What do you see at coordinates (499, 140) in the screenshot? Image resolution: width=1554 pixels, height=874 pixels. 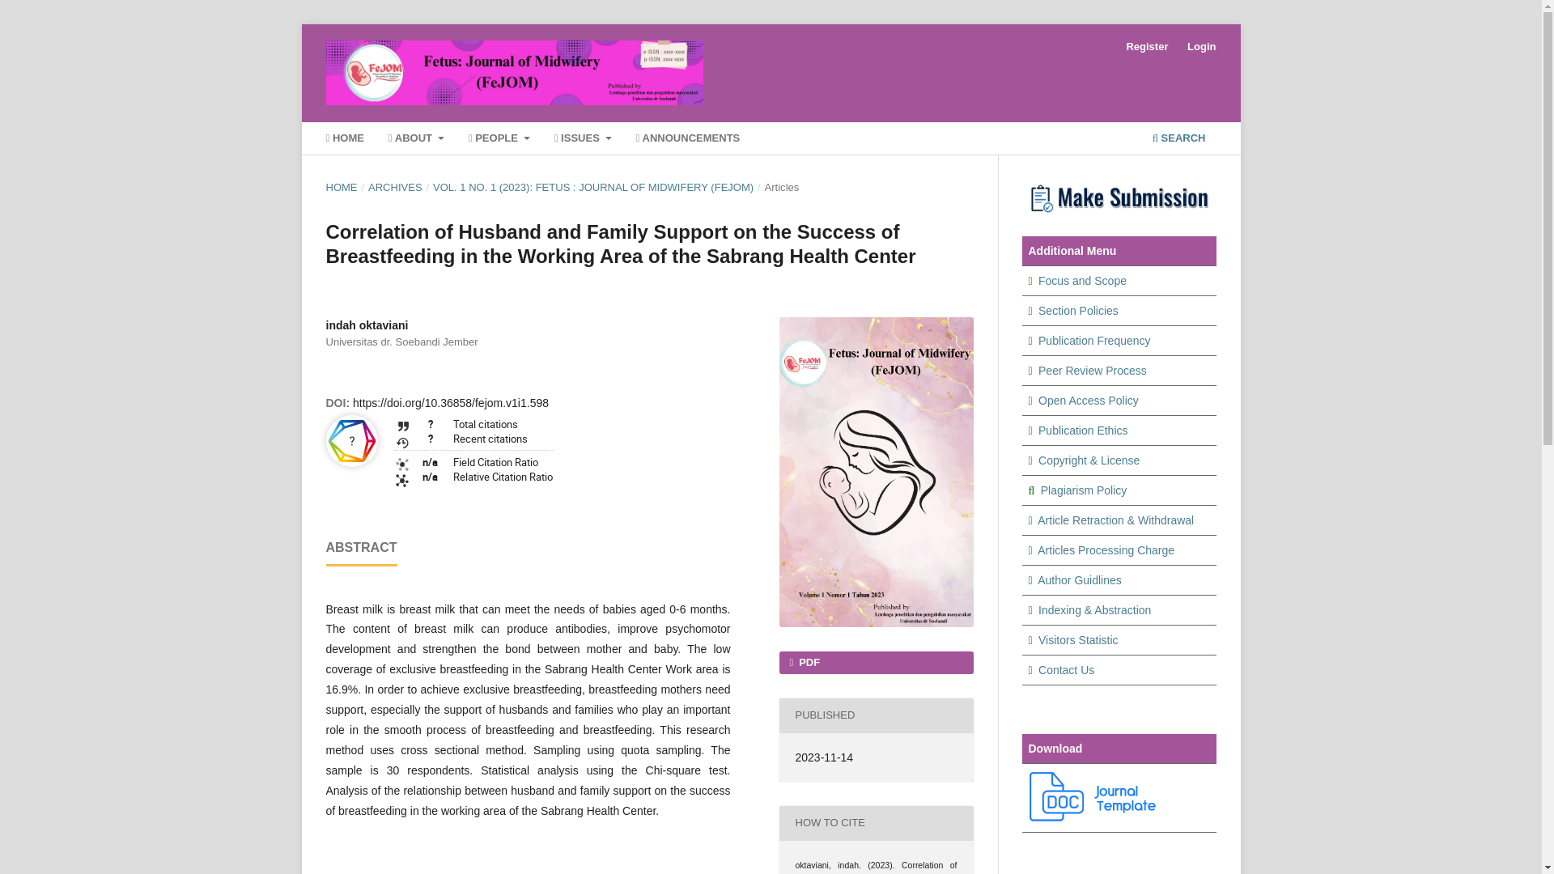 I see `PEOPLE` at bounding box center [499, 140].